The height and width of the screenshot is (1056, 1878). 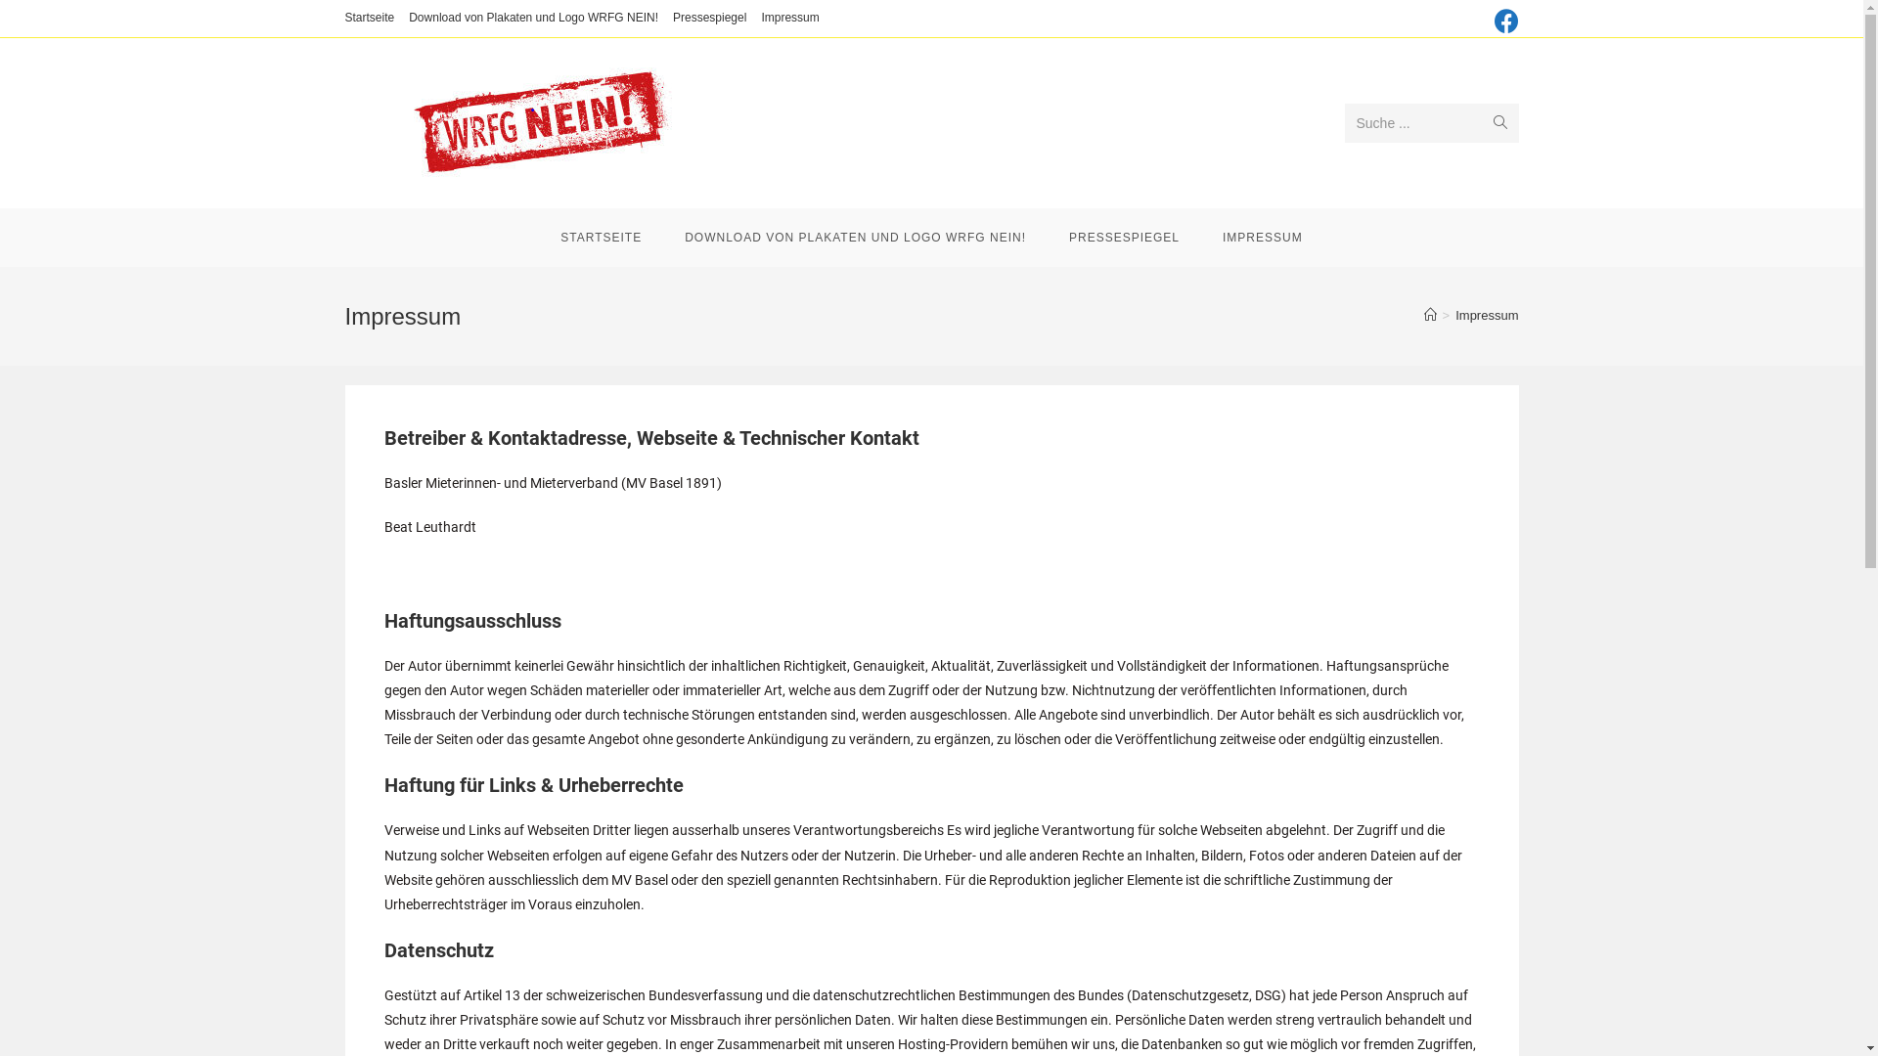 What do you see at coordinates (855, 238) in the screenshot?
I see `DOWNLOAD VON PLAKATEN UND LOGO WRFG NEIN!` at bounding box center [855, 238].